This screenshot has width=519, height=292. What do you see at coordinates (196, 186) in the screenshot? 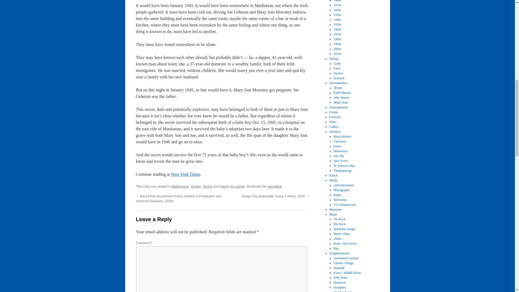
I see `Orioles` at bounding box center [196, 186].